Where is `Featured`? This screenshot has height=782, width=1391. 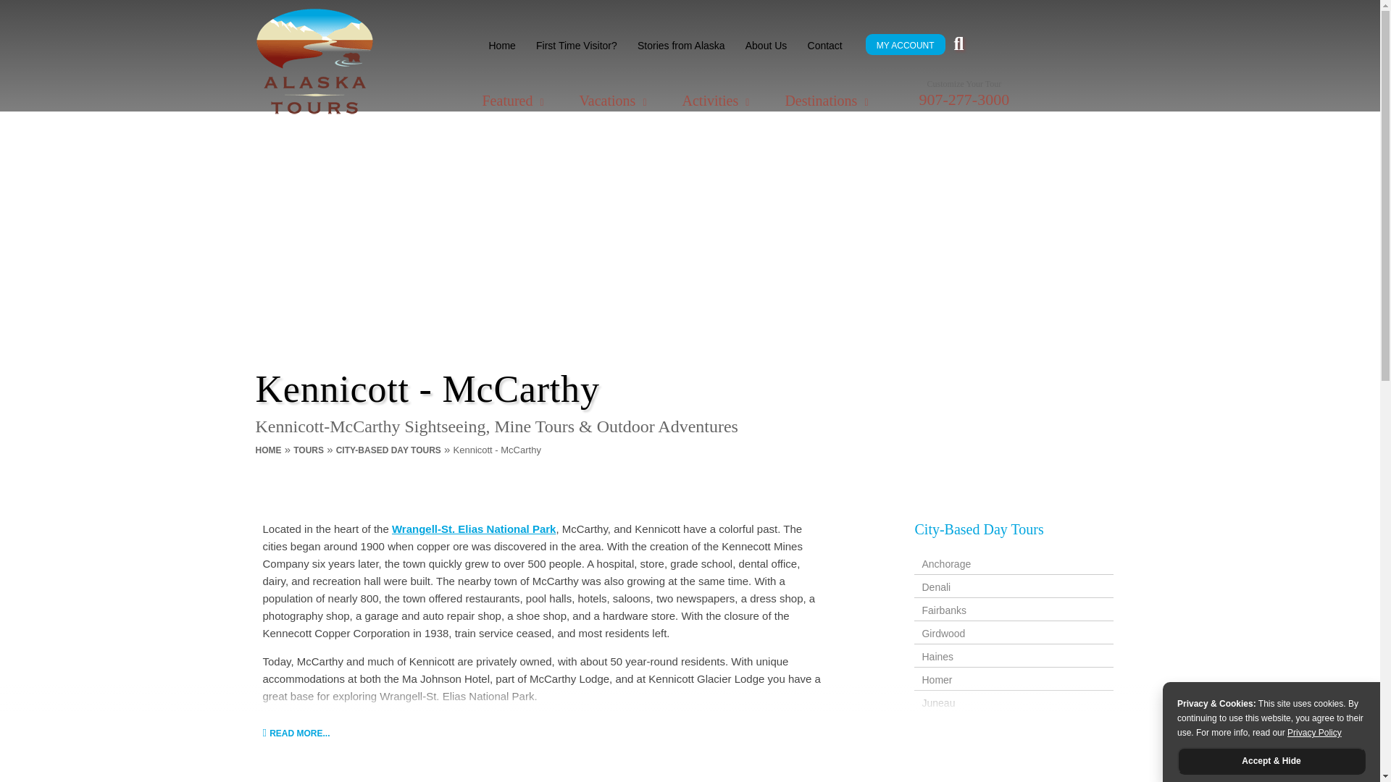
Featured is located at coordinates (514, 100).